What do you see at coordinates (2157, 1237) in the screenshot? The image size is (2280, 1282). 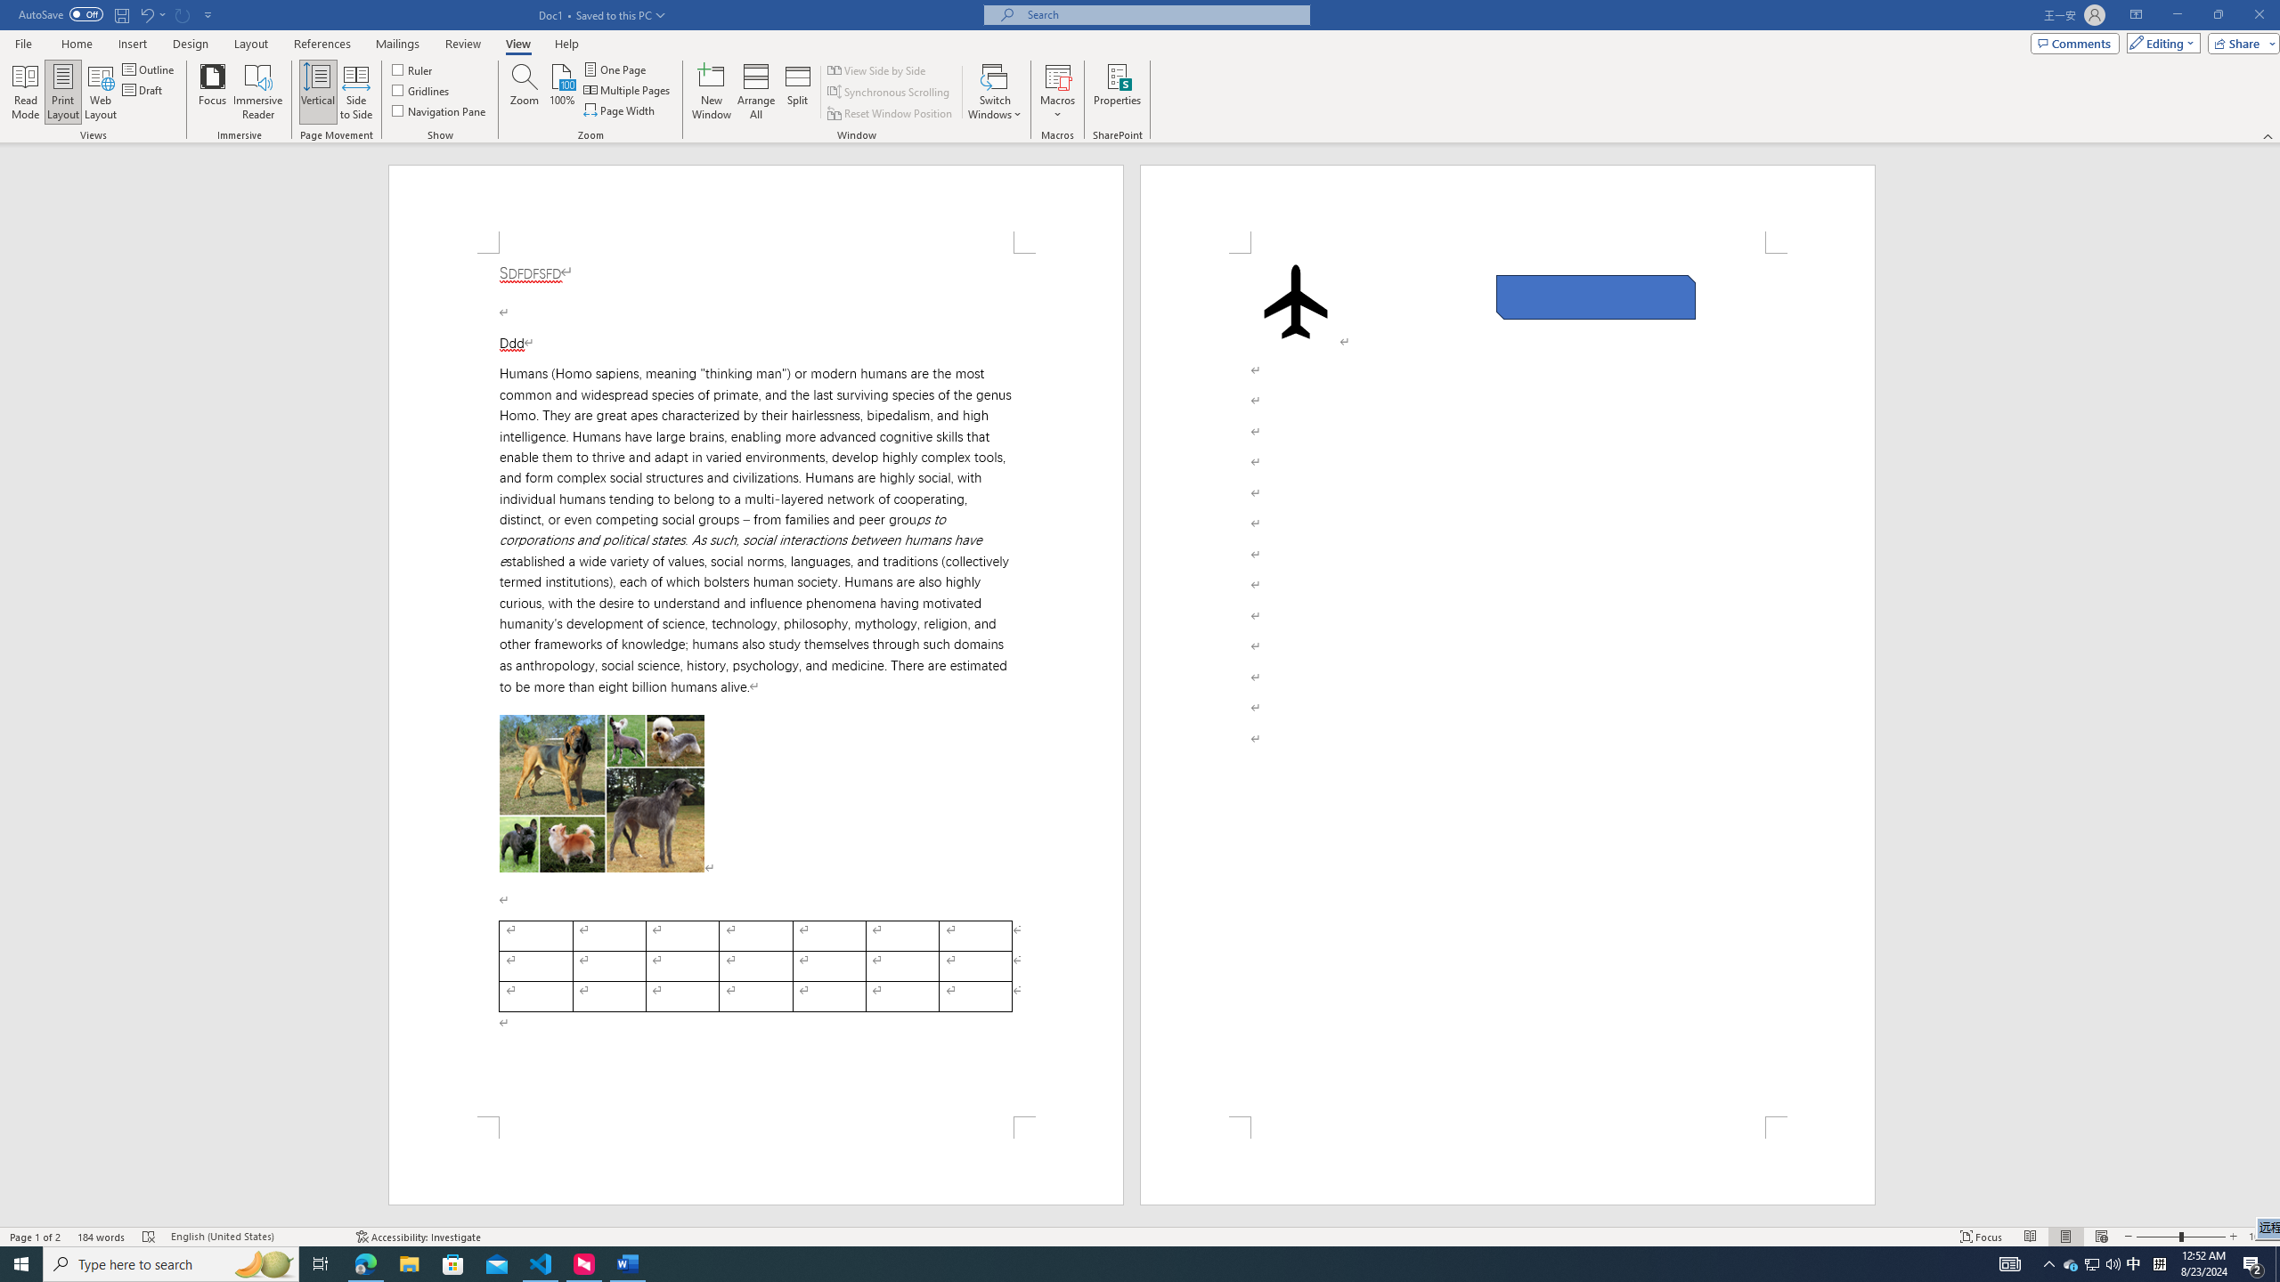 I see `Zoom Out` at bounding box center [2157, 1237].